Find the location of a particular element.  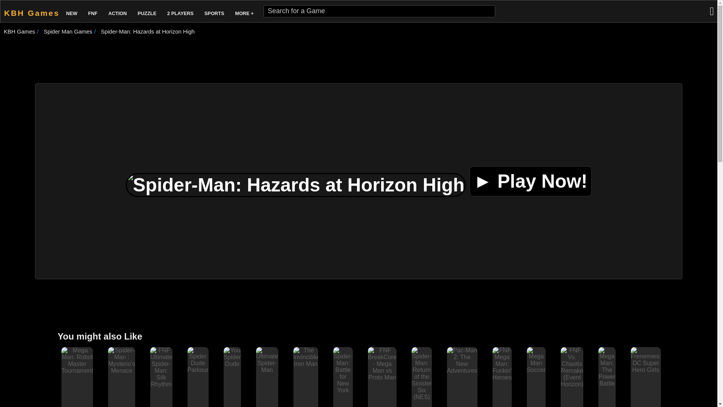

PUZZLE is located at coordinates (147, 11).